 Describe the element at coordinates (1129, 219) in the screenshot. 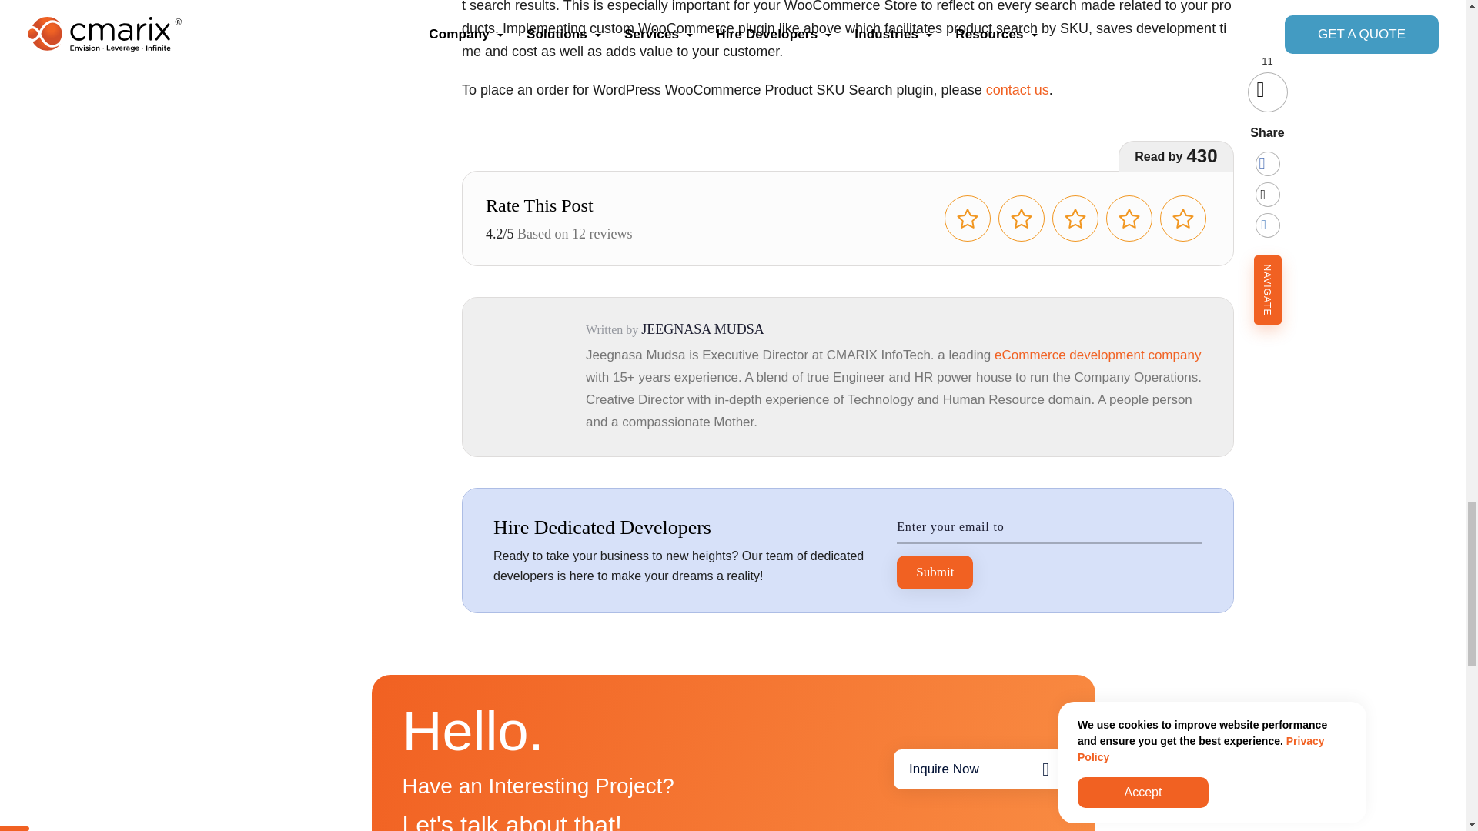

I see `4` at that location.